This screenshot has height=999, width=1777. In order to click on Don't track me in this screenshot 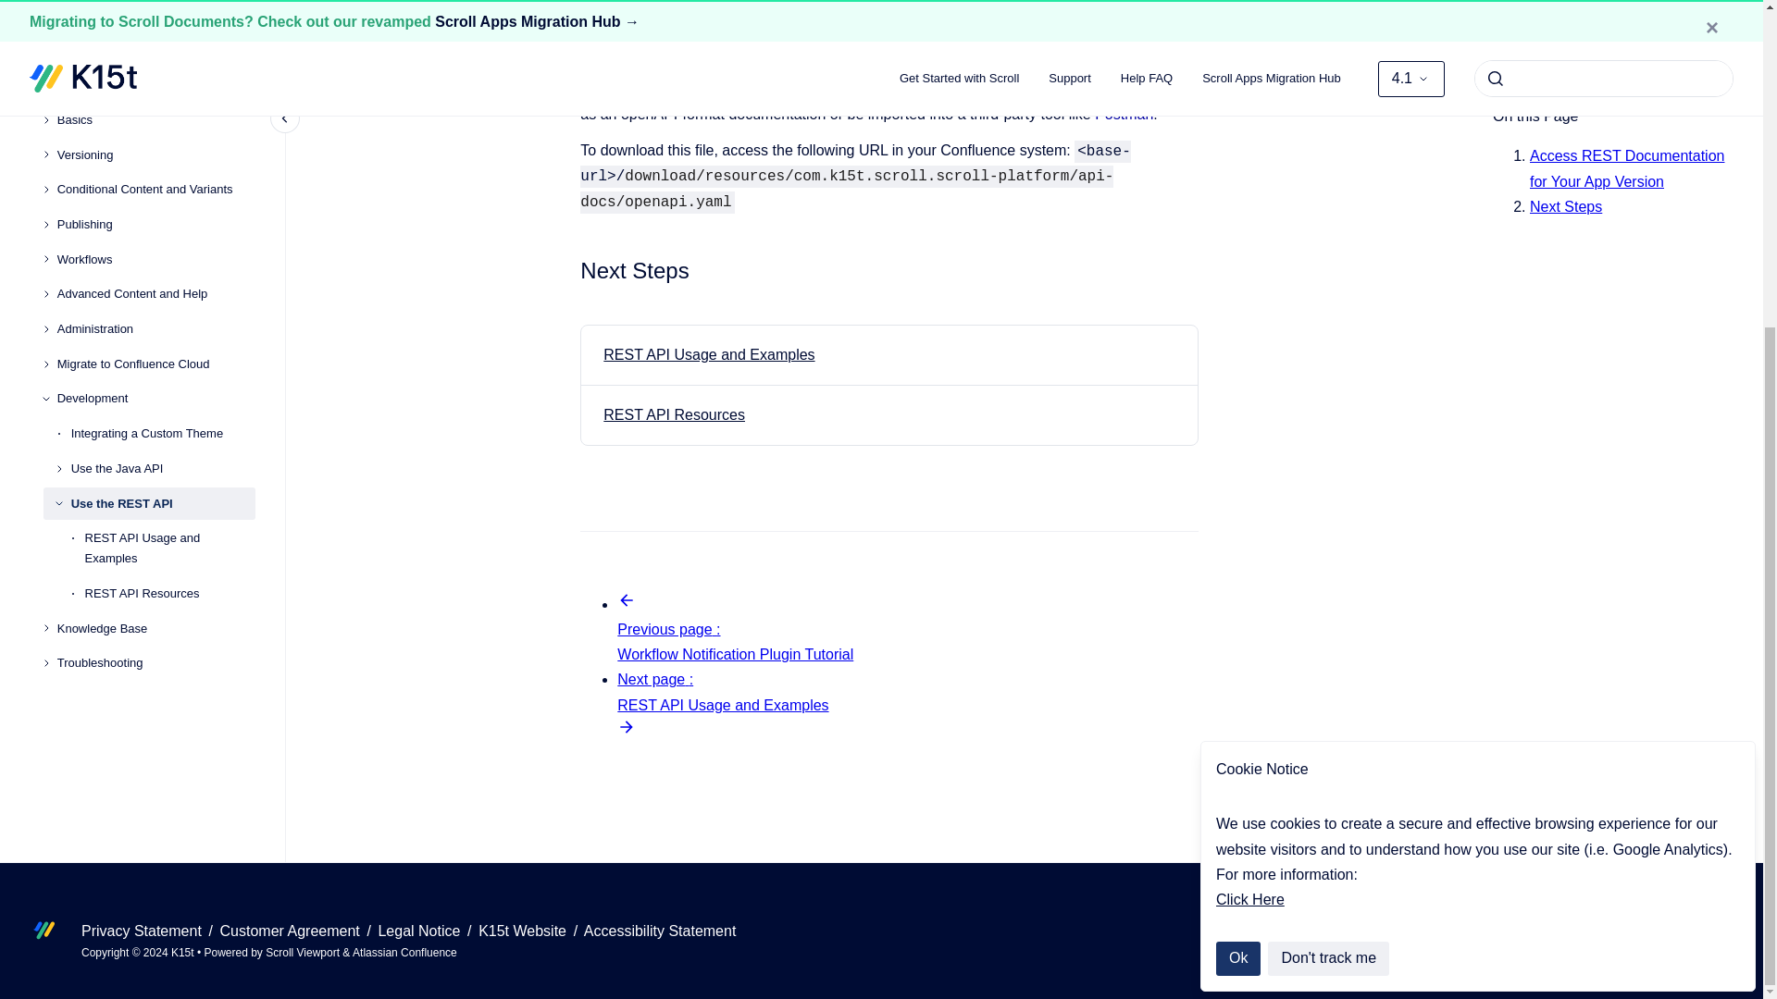, I will do `click(1329, 483)`.